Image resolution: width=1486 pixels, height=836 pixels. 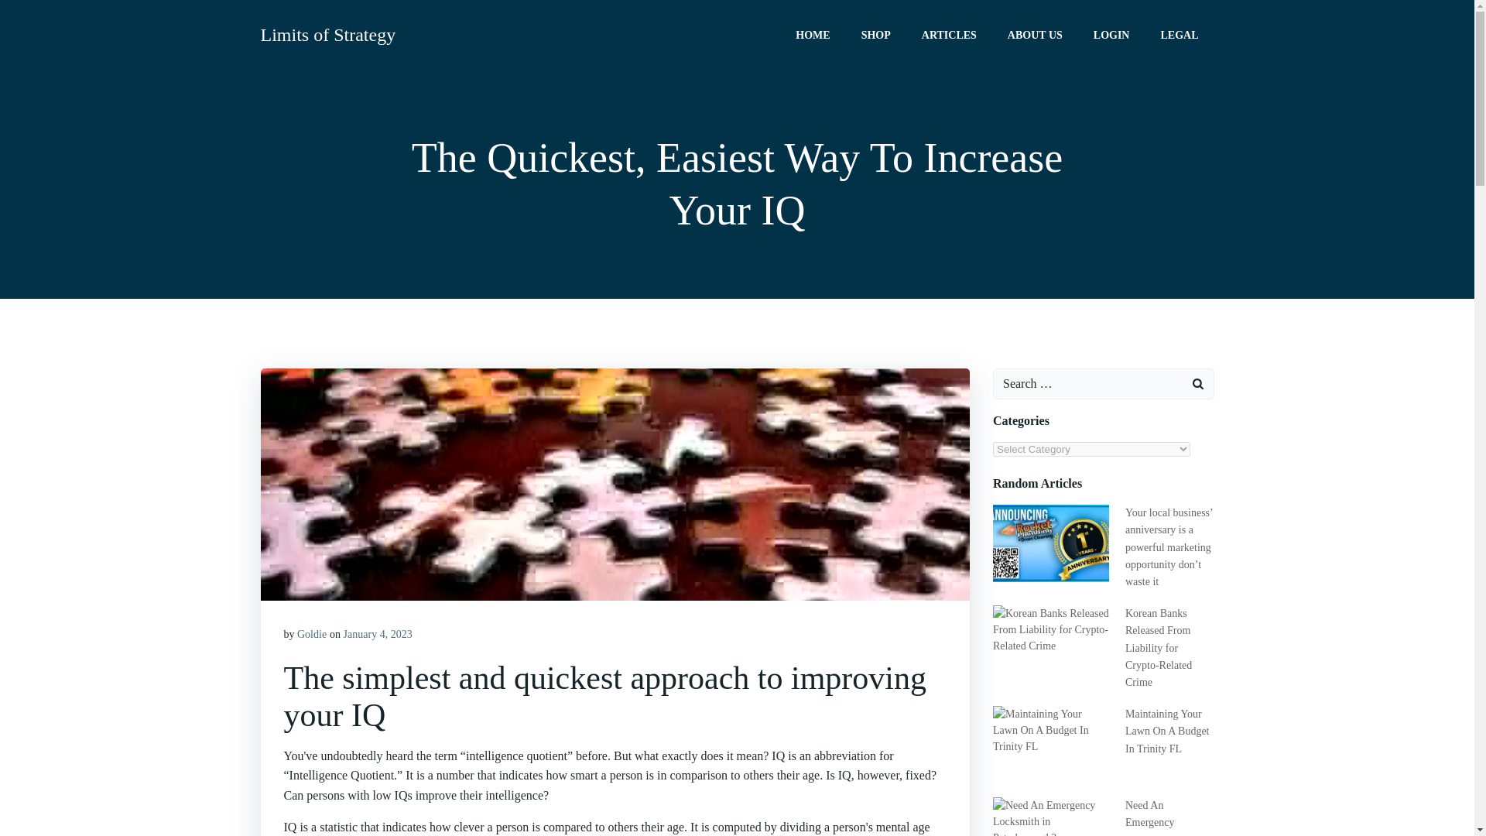 I want to click on SHOP, so click(x=876, y=34).